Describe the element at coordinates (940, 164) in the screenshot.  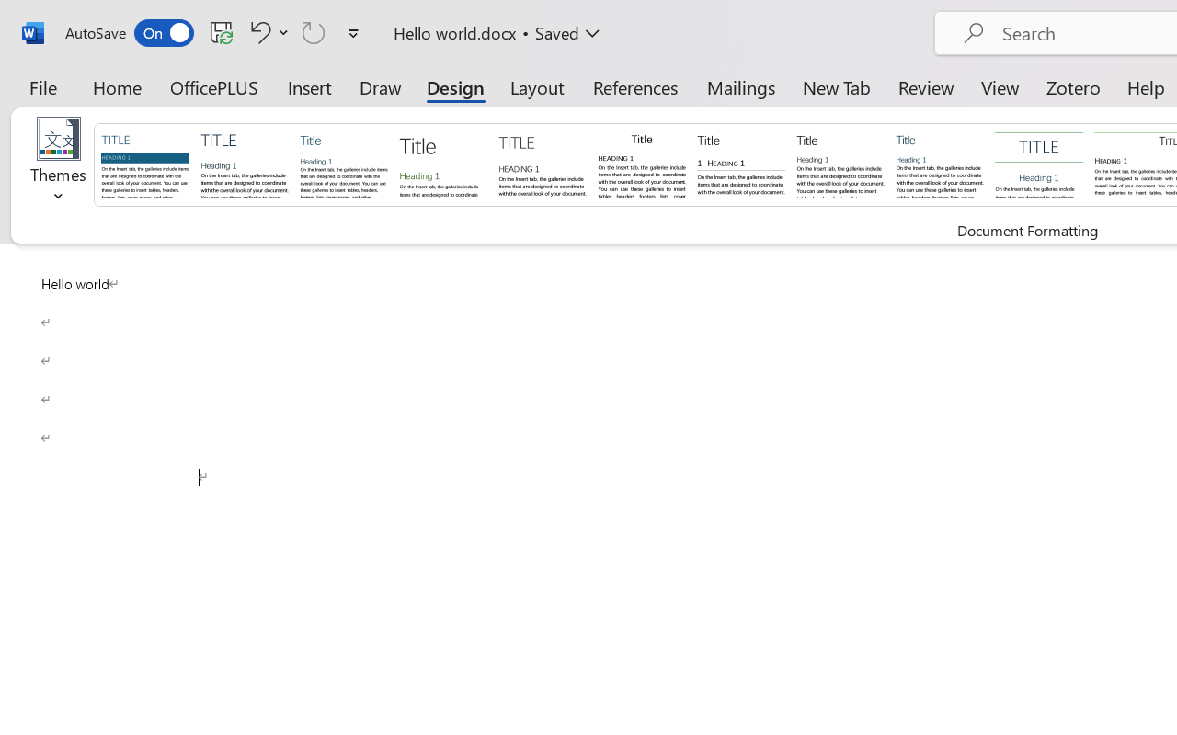
I see `Casual` at that location.